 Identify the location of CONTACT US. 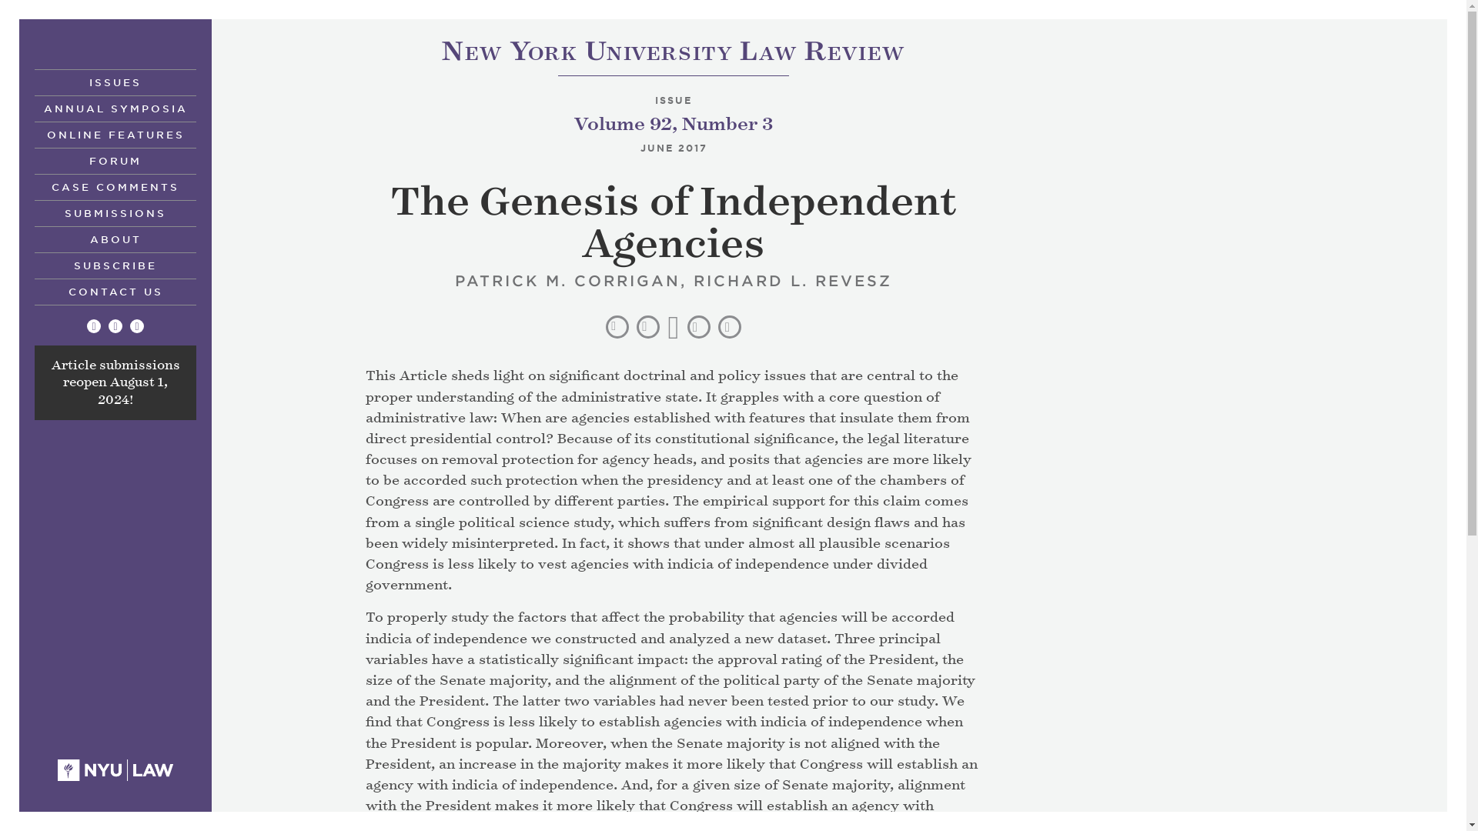
(114, 383).